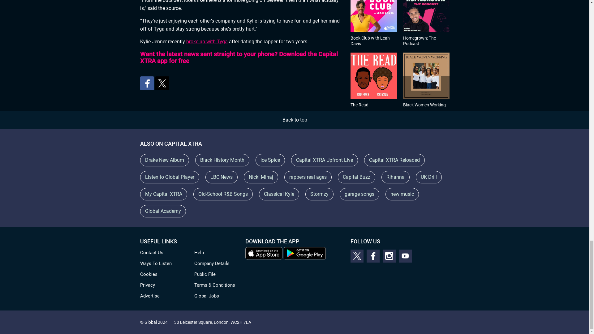 The height and width of the screenshot is (334, 594). Describe the element at coordinates (405, 256) in the screenshot. I see `Follow CapitalXtra on Youtube` at that location.